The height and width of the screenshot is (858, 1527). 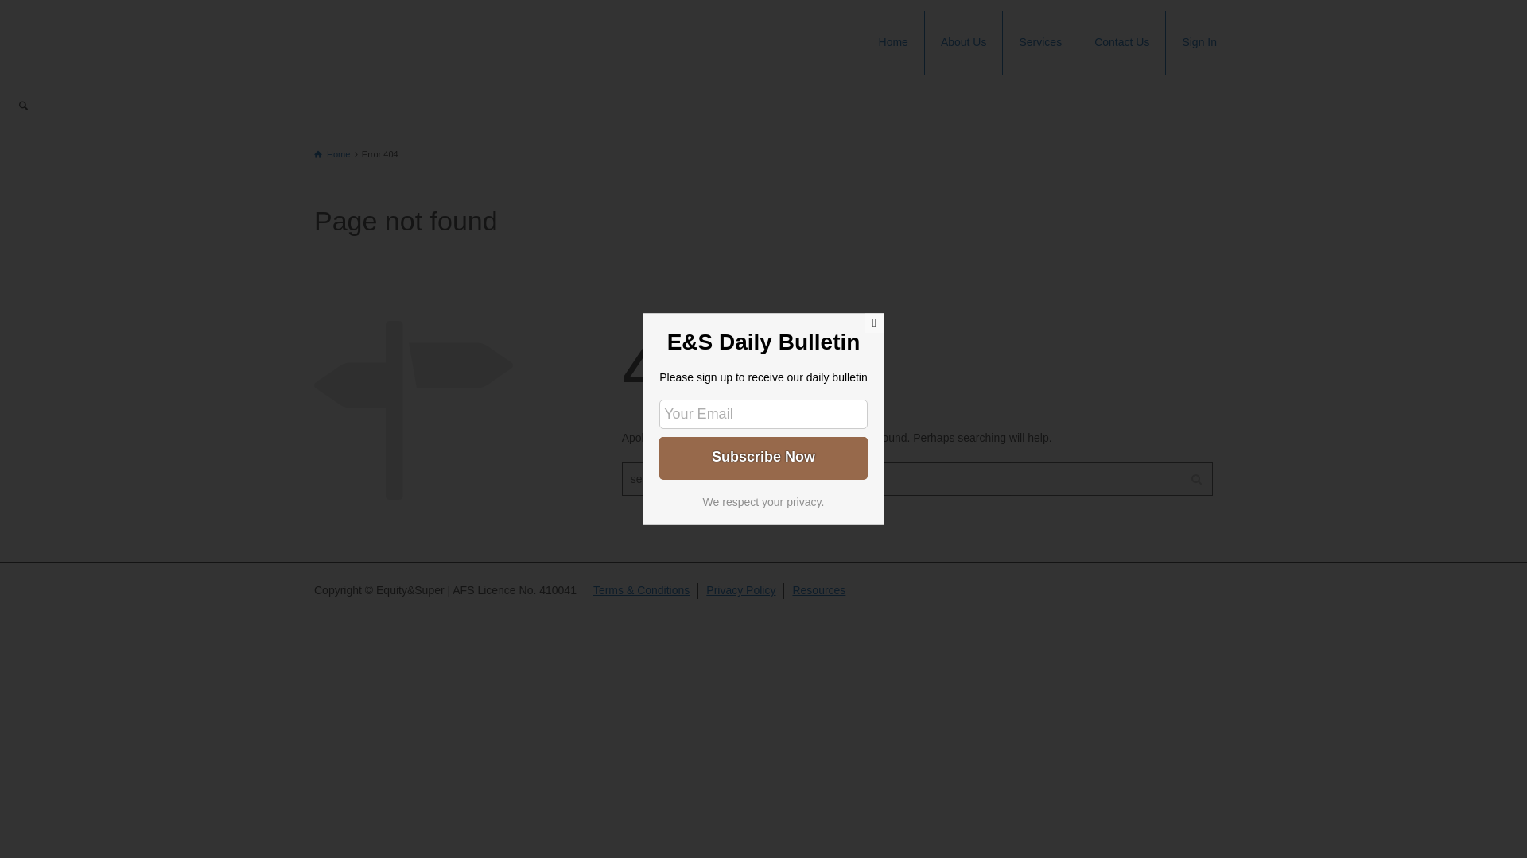 What do you see at coordinates (420, 19) in the screenshot?
I see `Equity&Super` at bounding box center [420, 19].